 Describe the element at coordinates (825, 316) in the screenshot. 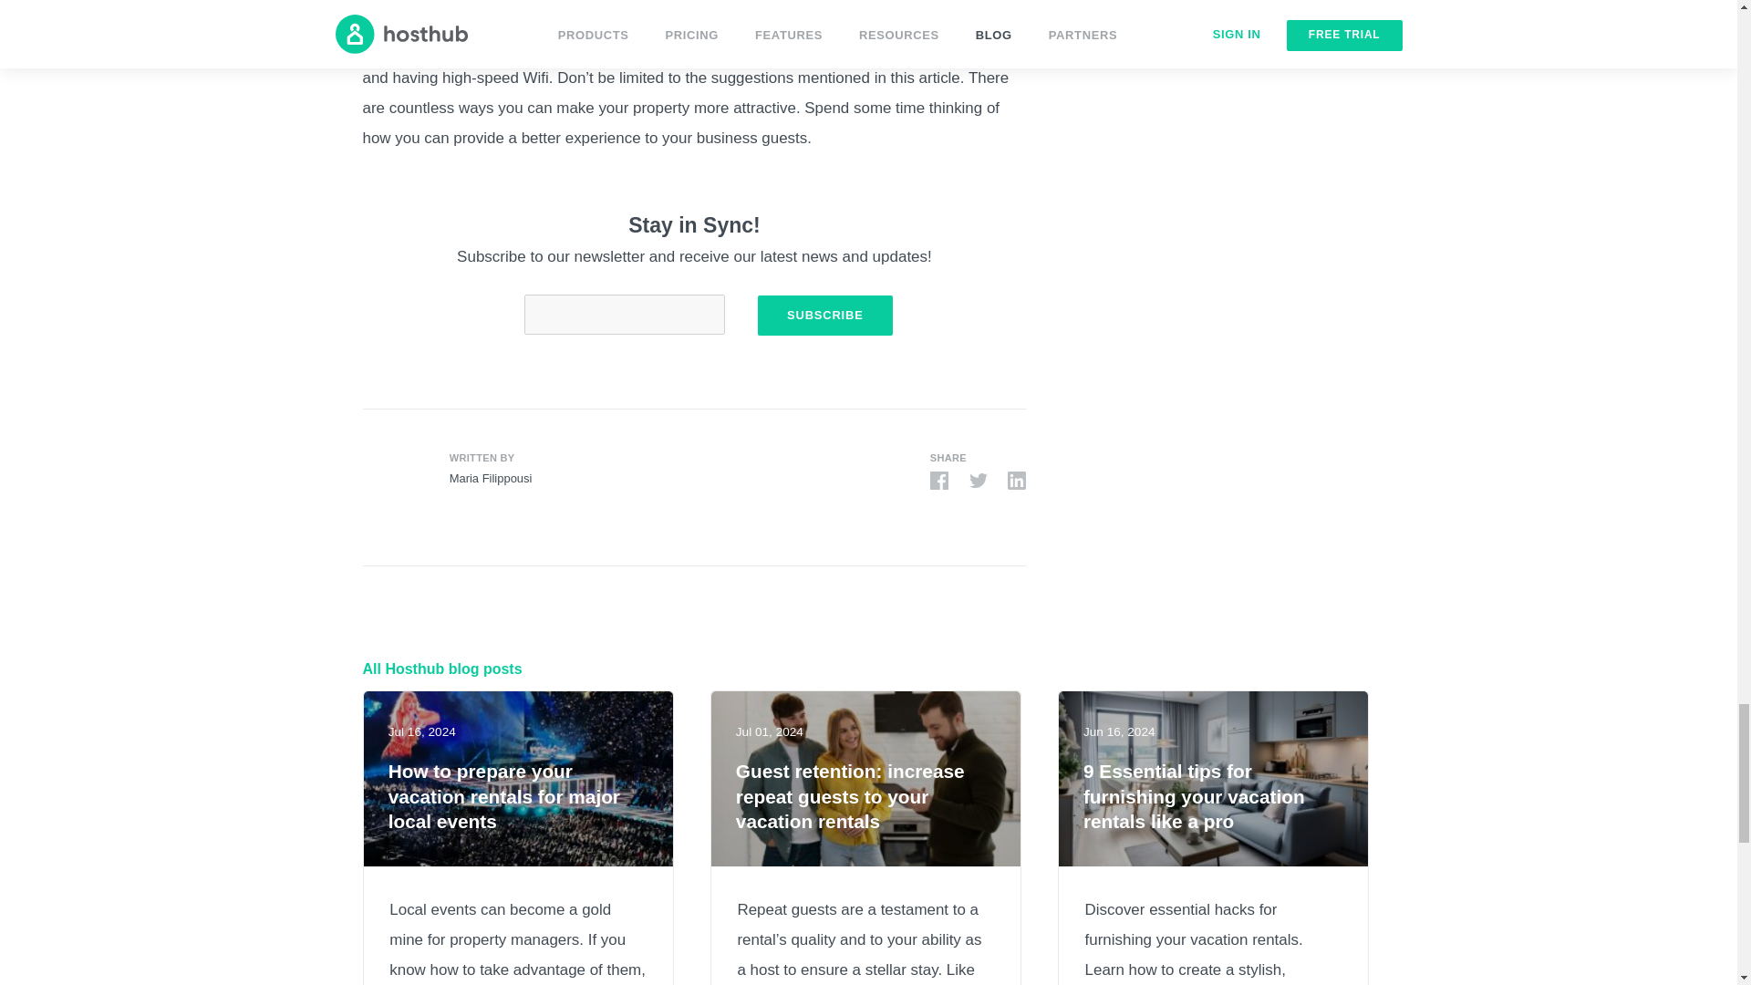

I see `Subscribe` at that location.